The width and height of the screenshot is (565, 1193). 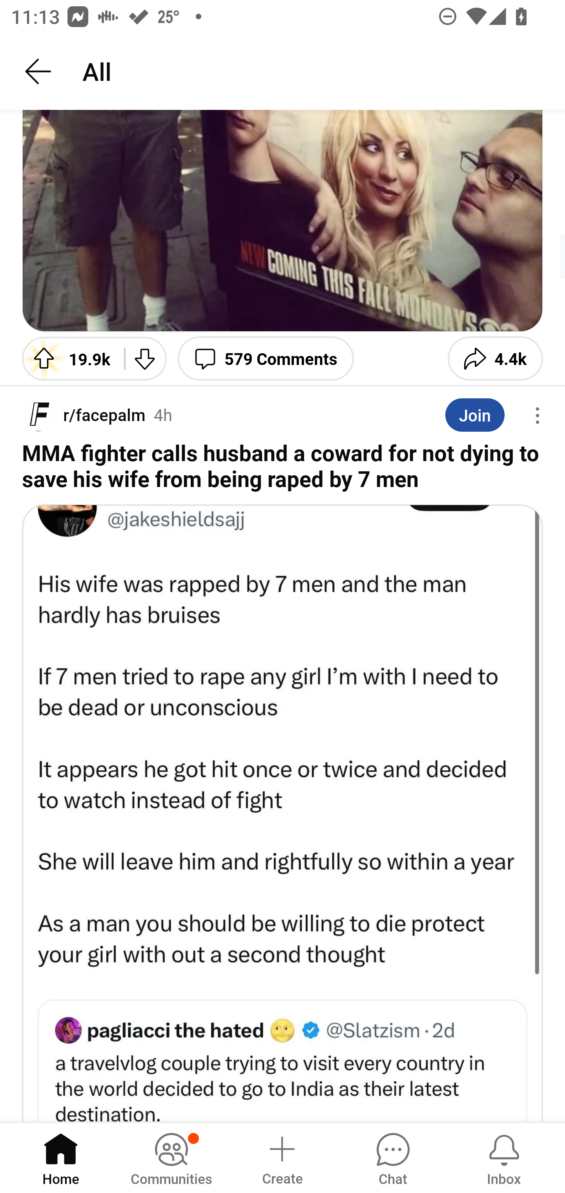 I want to click on Create a post Create, so click(x=282, y=1157).